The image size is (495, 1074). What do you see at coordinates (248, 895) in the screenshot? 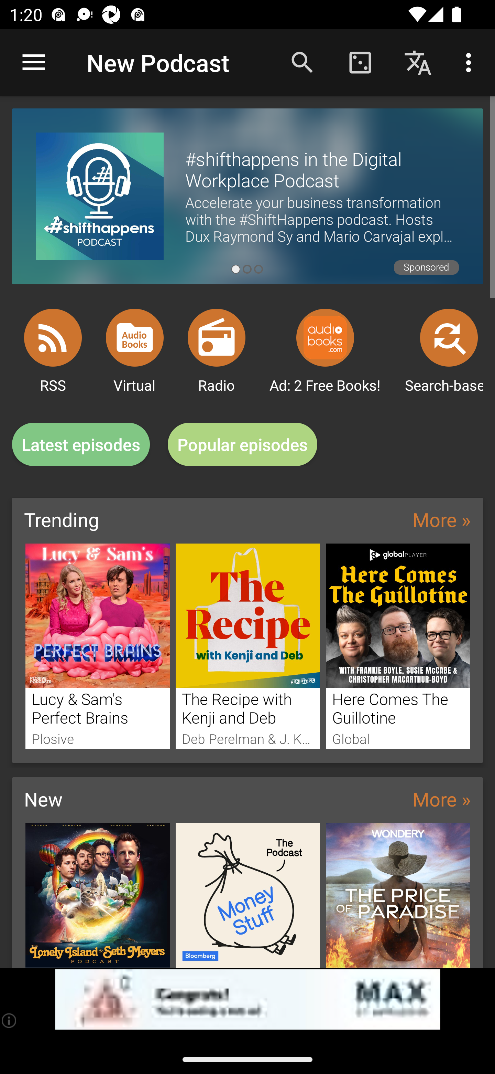
I see `Money Stuff: The Podcast` at bounding box center [248, 895].